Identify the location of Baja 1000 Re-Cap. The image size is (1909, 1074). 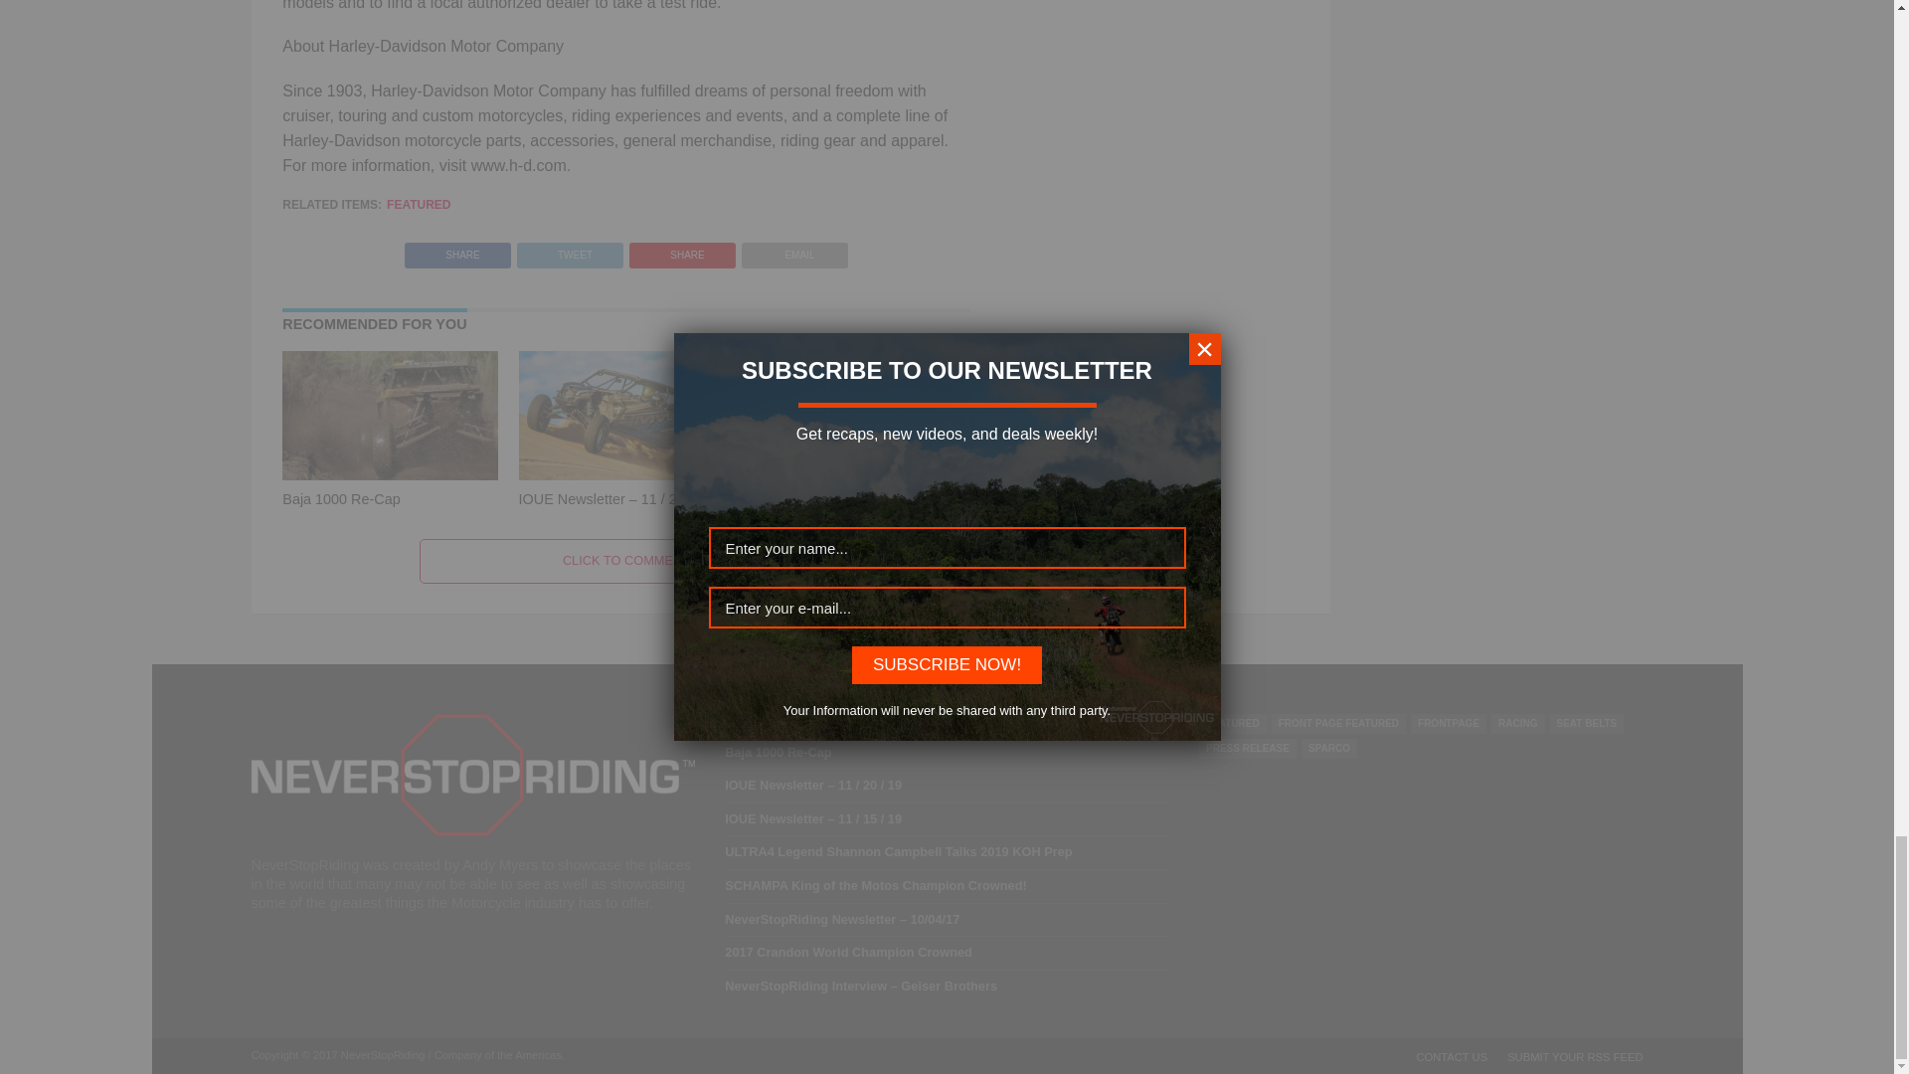
(390, 474).